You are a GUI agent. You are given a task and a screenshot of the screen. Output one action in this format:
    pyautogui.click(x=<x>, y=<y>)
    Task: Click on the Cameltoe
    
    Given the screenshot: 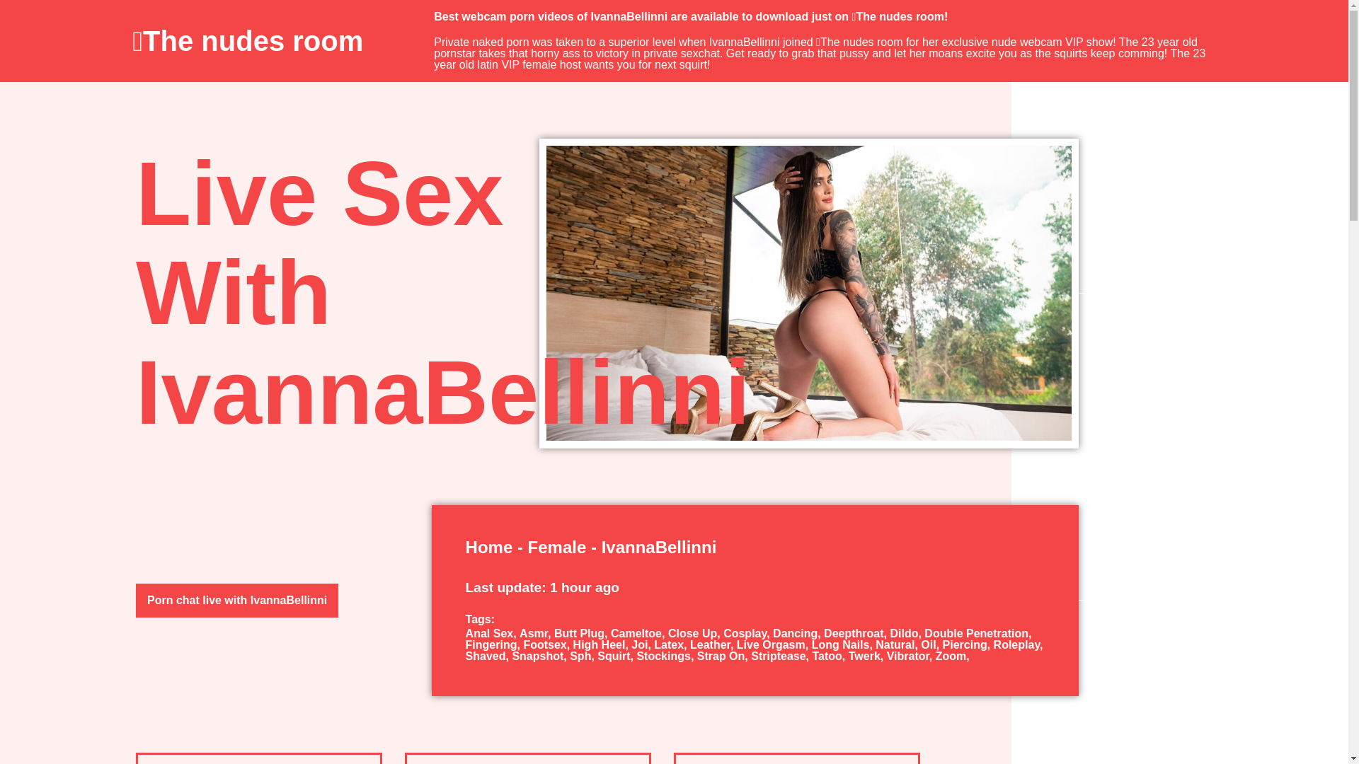 What is the action you would take?
    pyautogui.click(x=639, y=632)
    